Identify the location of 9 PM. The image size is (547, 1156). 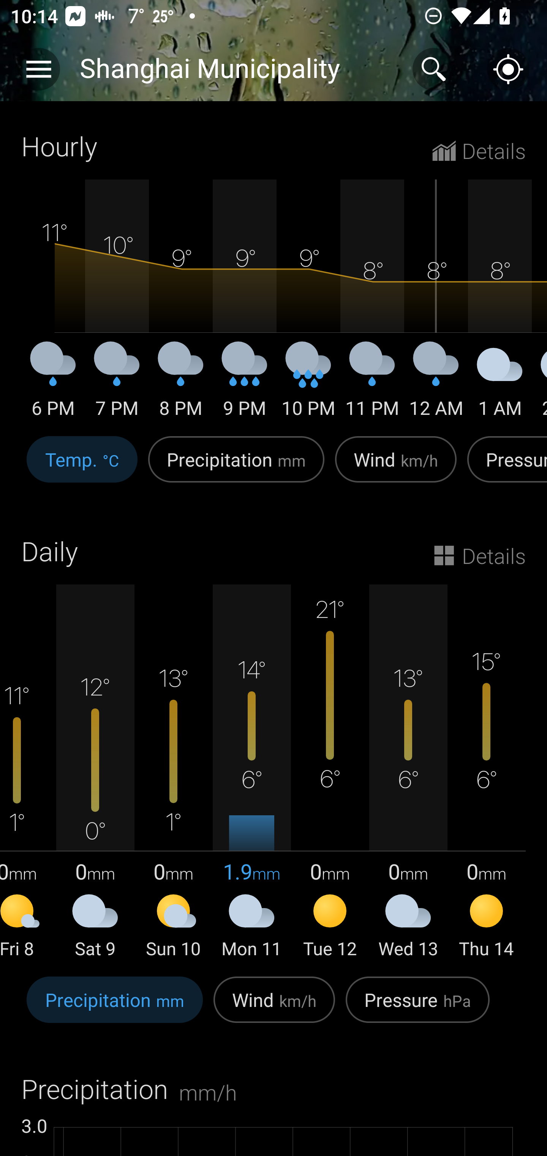
(245, 385).